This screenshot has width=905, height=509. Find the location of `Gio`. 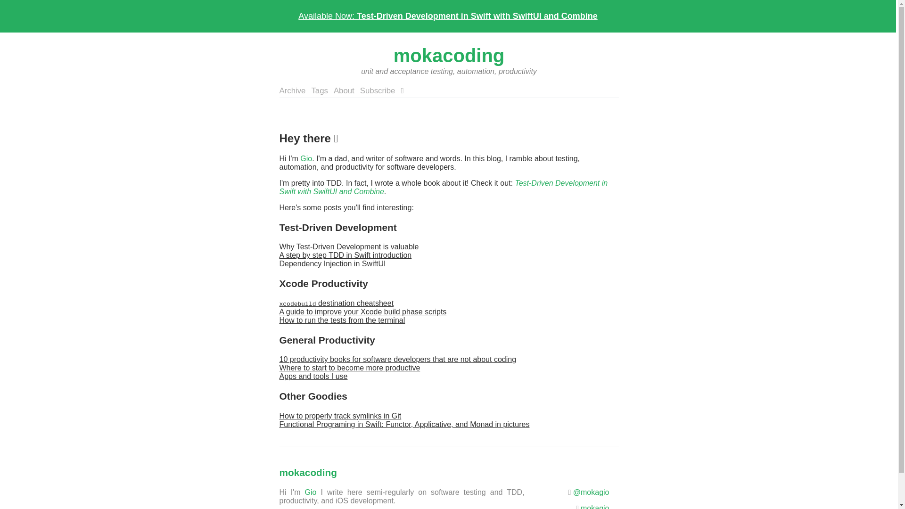

Gio is located at coordinates (306, 158).